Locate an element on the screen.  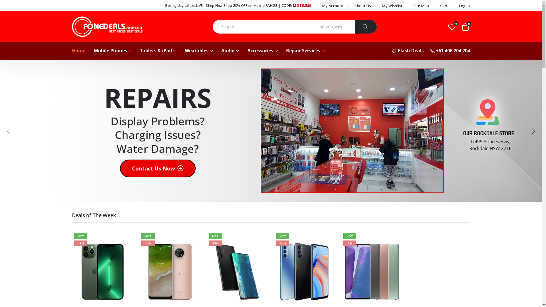
My Account is located at coordinates (333, 6).